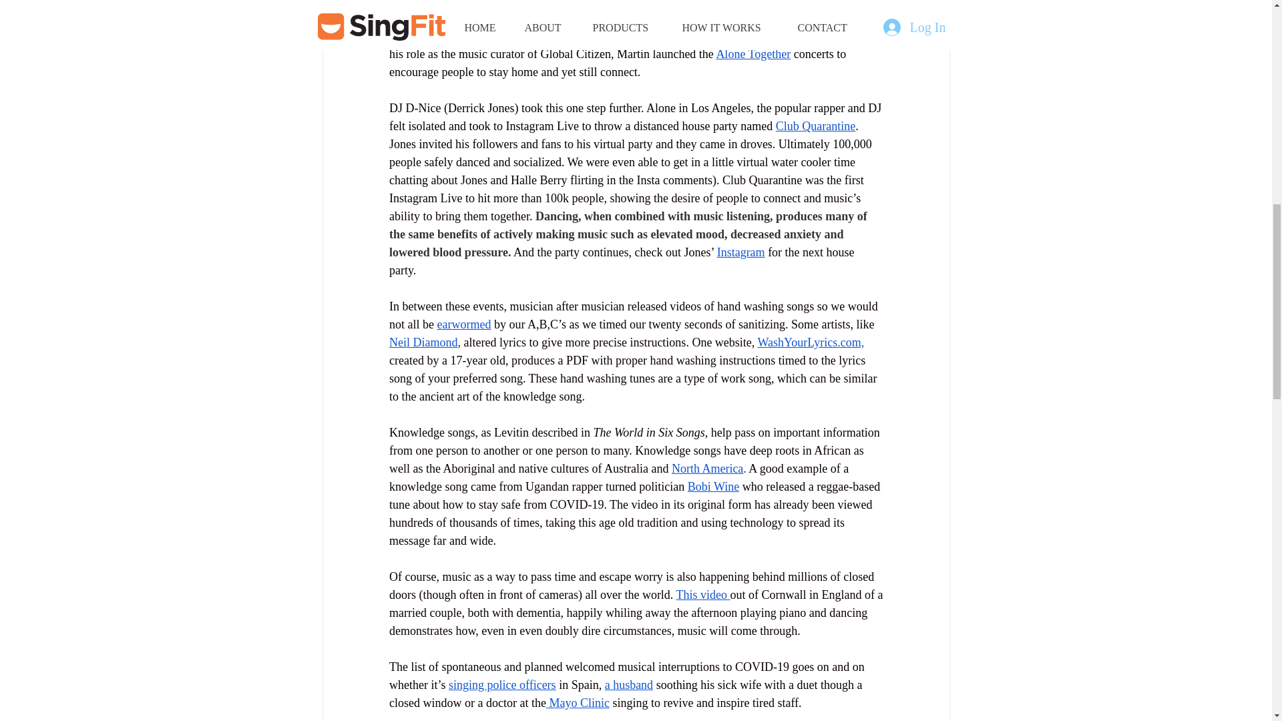 This screenshot has height=721, width=1282. What do you see at coordinates (702, 594) in the screenshot?
I see `This video ` at bounding box center [702, 594].